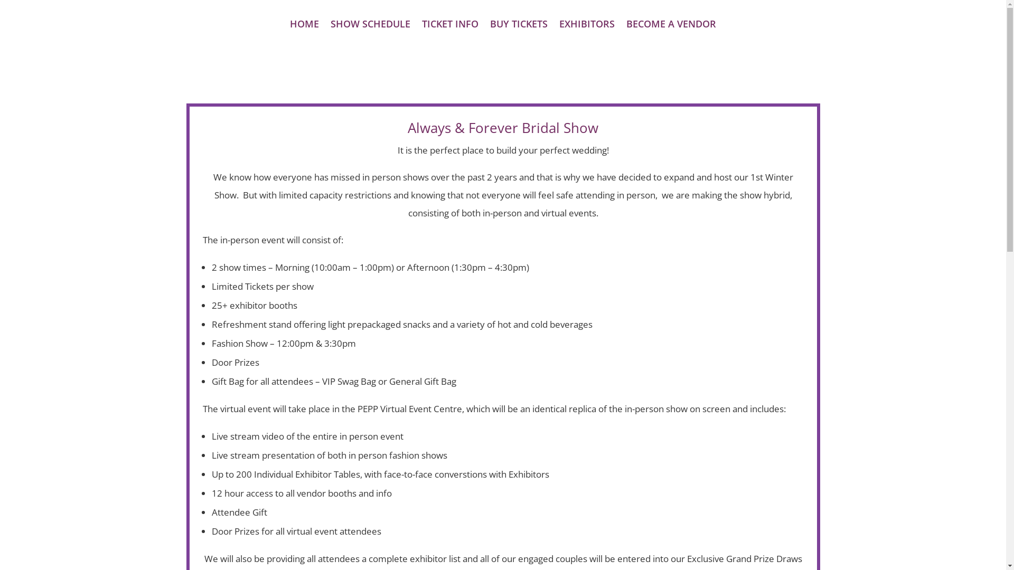 The width and height of the screenshot is (1014, 570). What do you see at coordinates (304, 26) in the screenshot?
I see `HOME` at bounding box center [304, 26].